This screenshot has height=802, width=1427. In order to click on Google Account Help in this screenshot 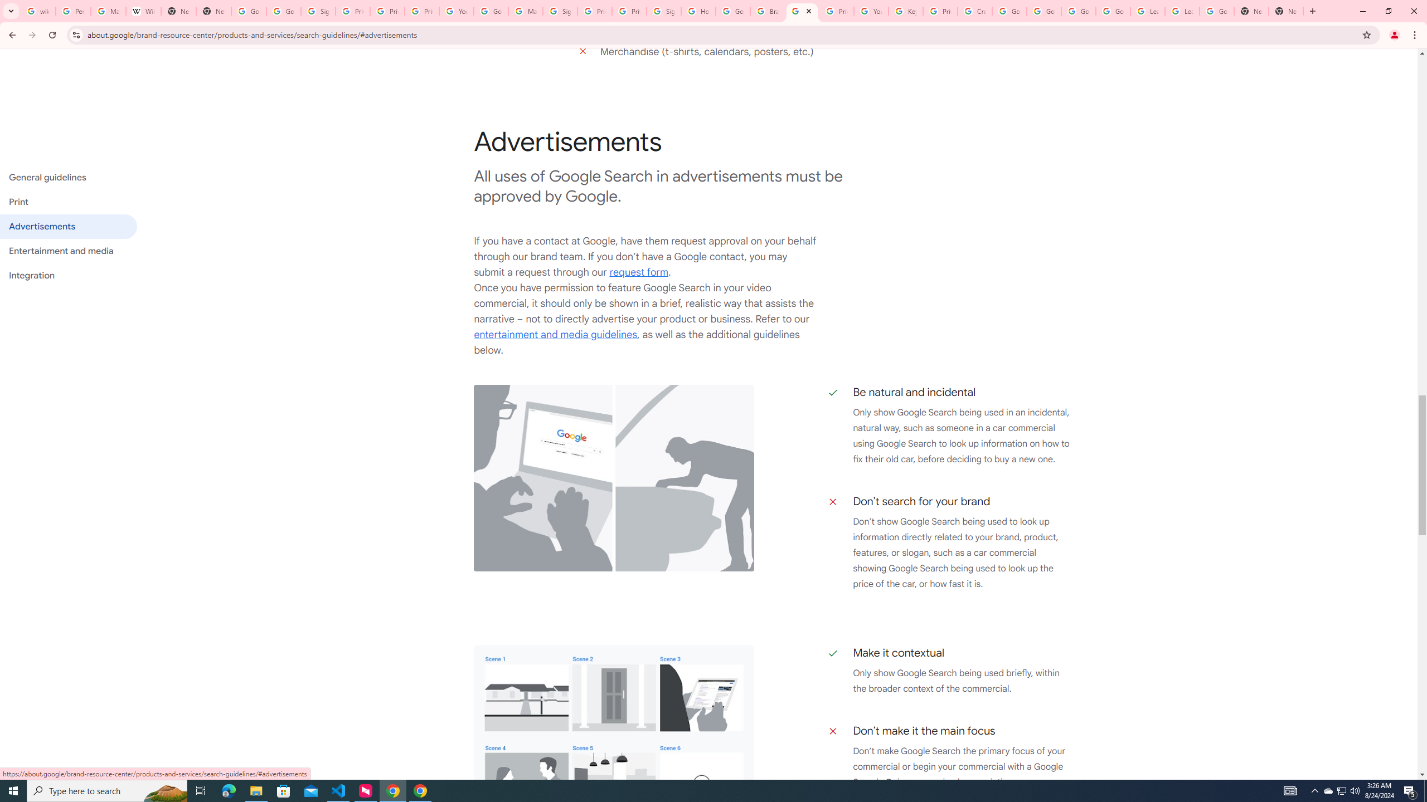, I will do `click(1078, 11)`.